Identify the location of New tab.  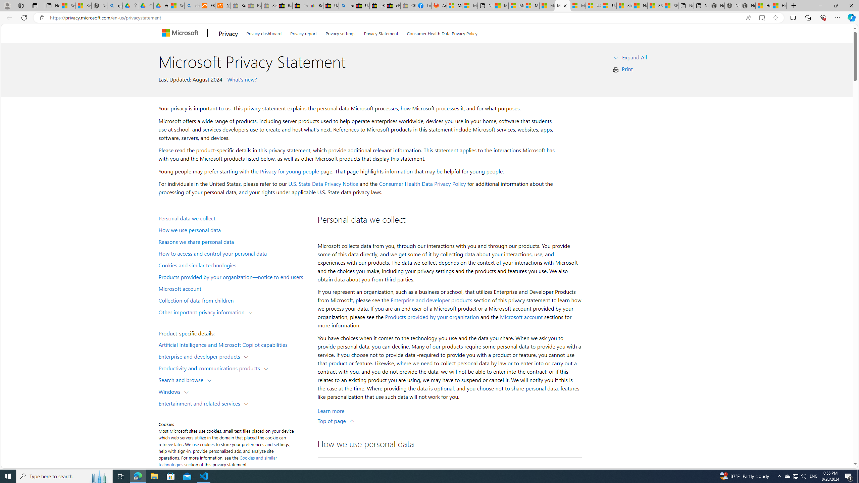
(701, 6).